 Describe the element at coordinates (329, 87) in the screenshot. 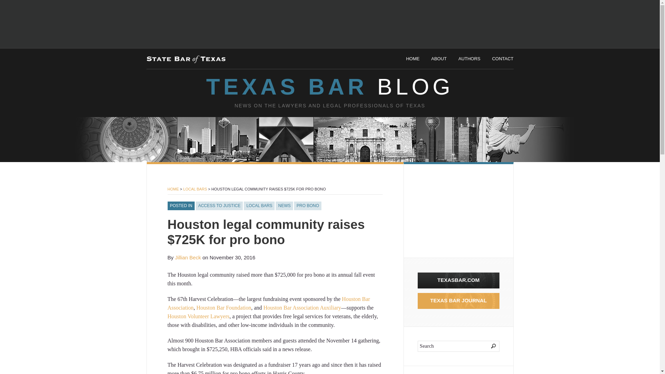

I see `TEXAS BAR BLOG` at that location.